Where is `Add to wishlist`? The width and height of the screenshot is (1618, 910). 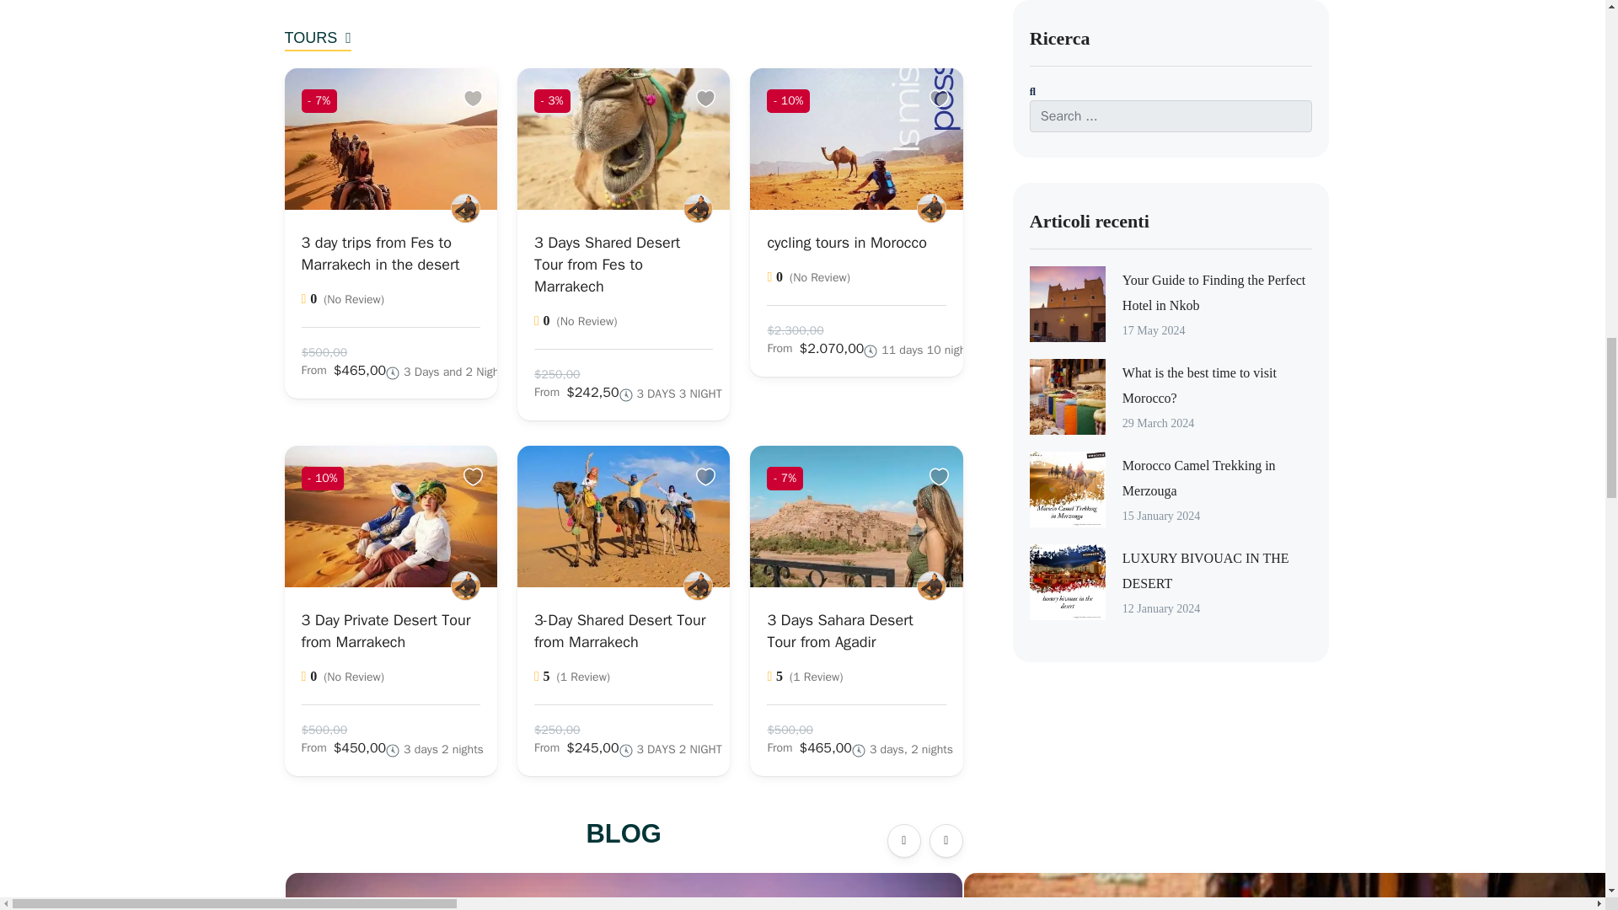 Add to wishlist is located at coordinates (708, 477).